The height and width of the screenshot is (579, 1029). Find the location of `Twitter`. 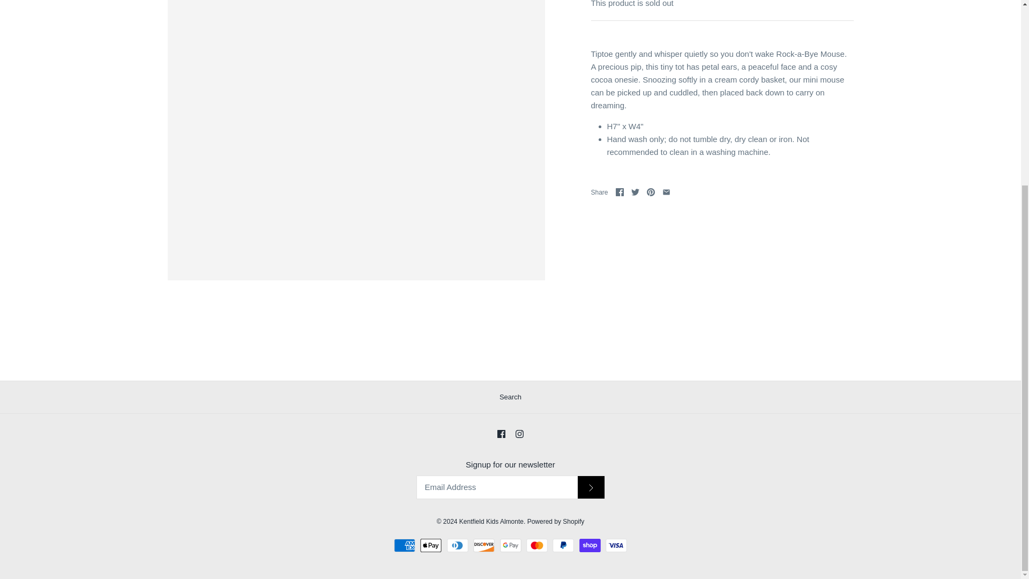

Twitter is located at coordinates (635, 192).